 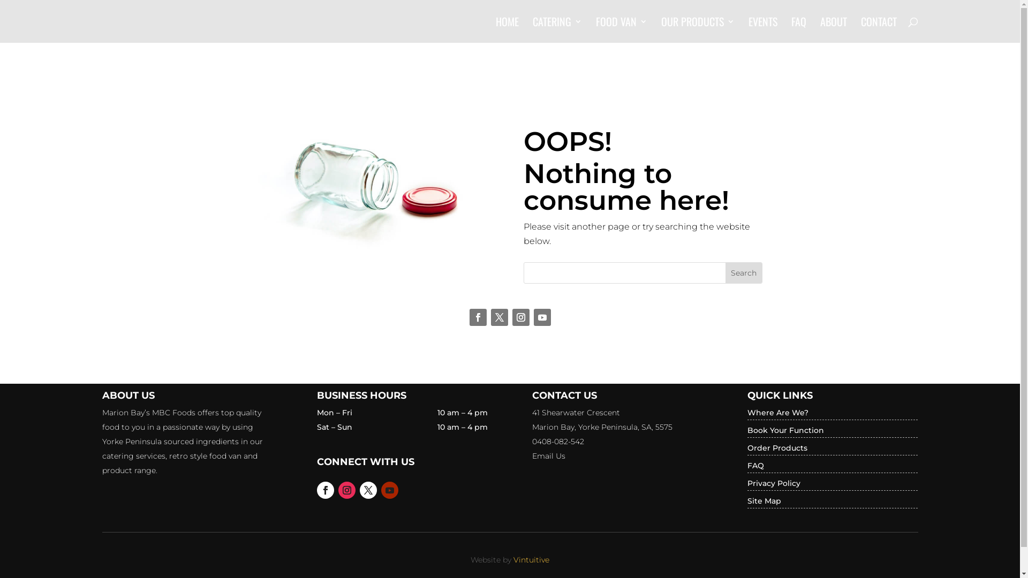 I want to click on EVENTS, so click(x=763, y=30).